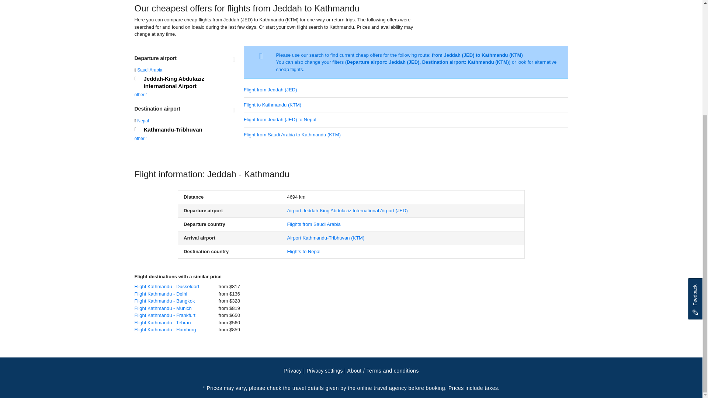 This screenshot has height=398, width=708. What do you see at coordinates (324, 371) in the screenshot?
I see `Privacy settings` at bounding box center [324, 371].